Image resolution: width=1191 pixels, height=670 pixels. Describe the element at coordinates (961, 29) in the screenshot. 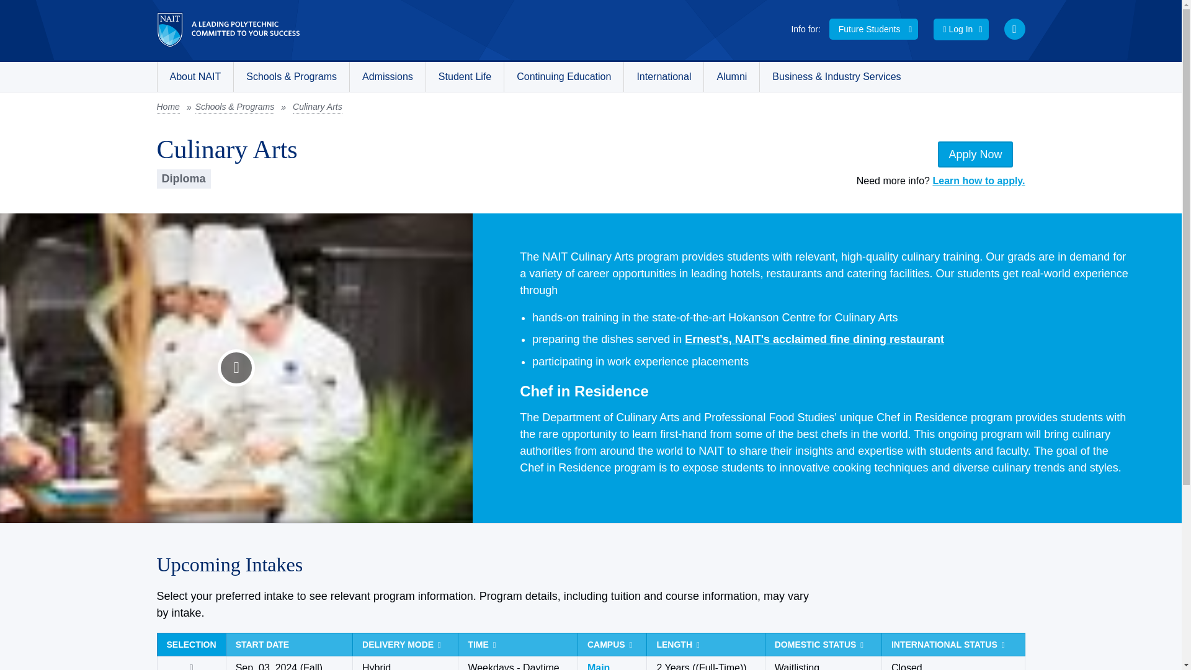

I see `Log In` at that location.